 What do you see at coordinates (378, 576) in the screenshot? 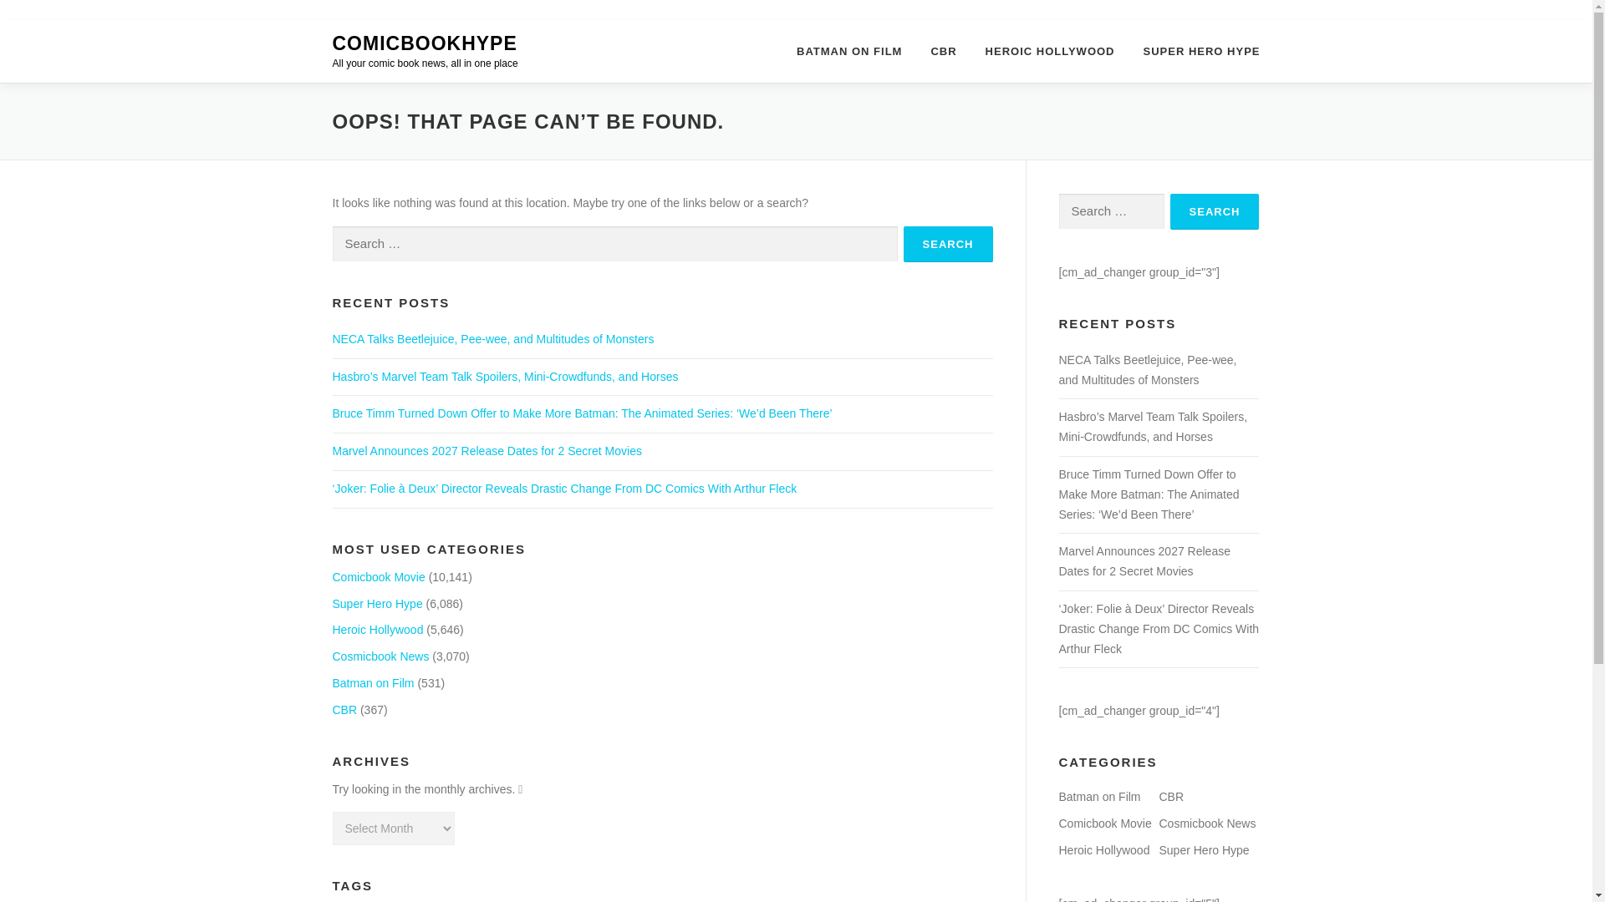
I see `Comicbook Movie` at bounding box center [378, 576].